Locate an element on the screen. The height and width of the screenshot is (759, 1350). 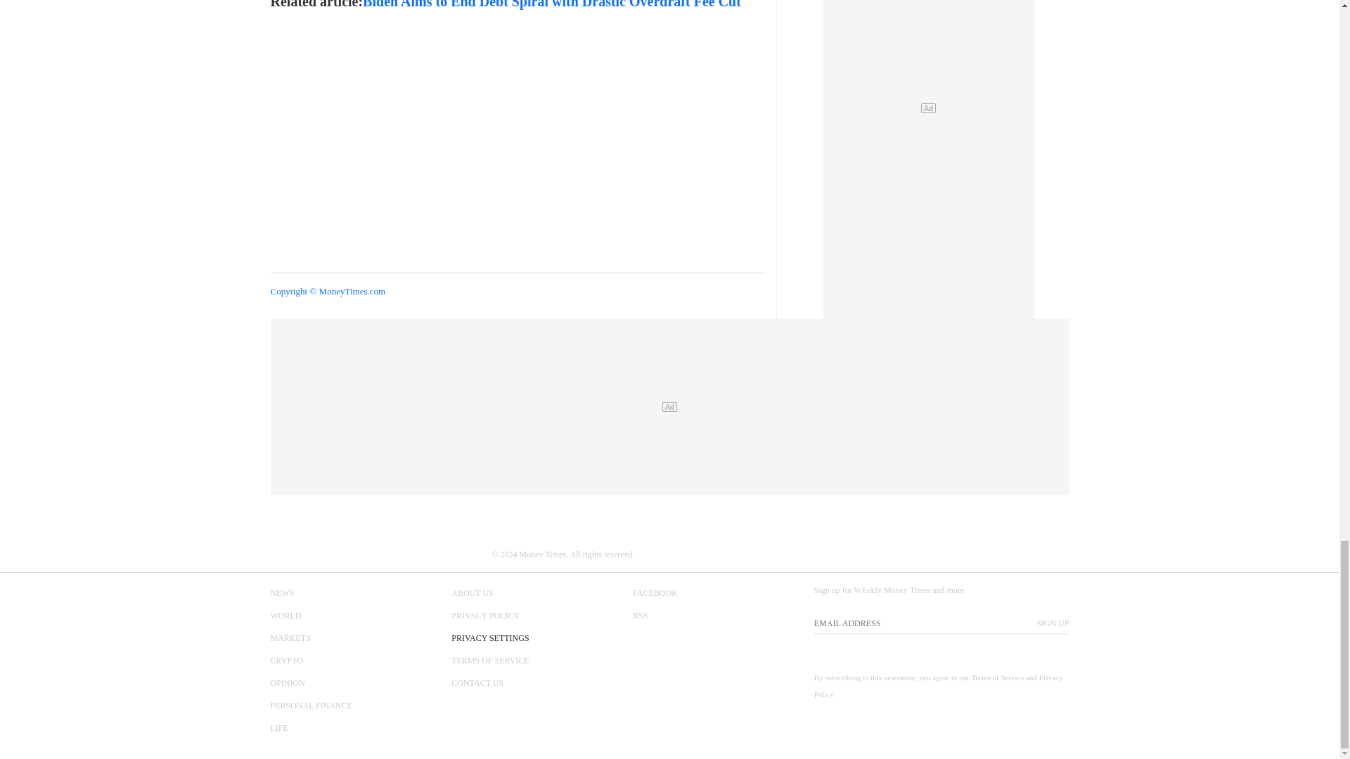
SIGN UP is located at coordinates (1053, 623).